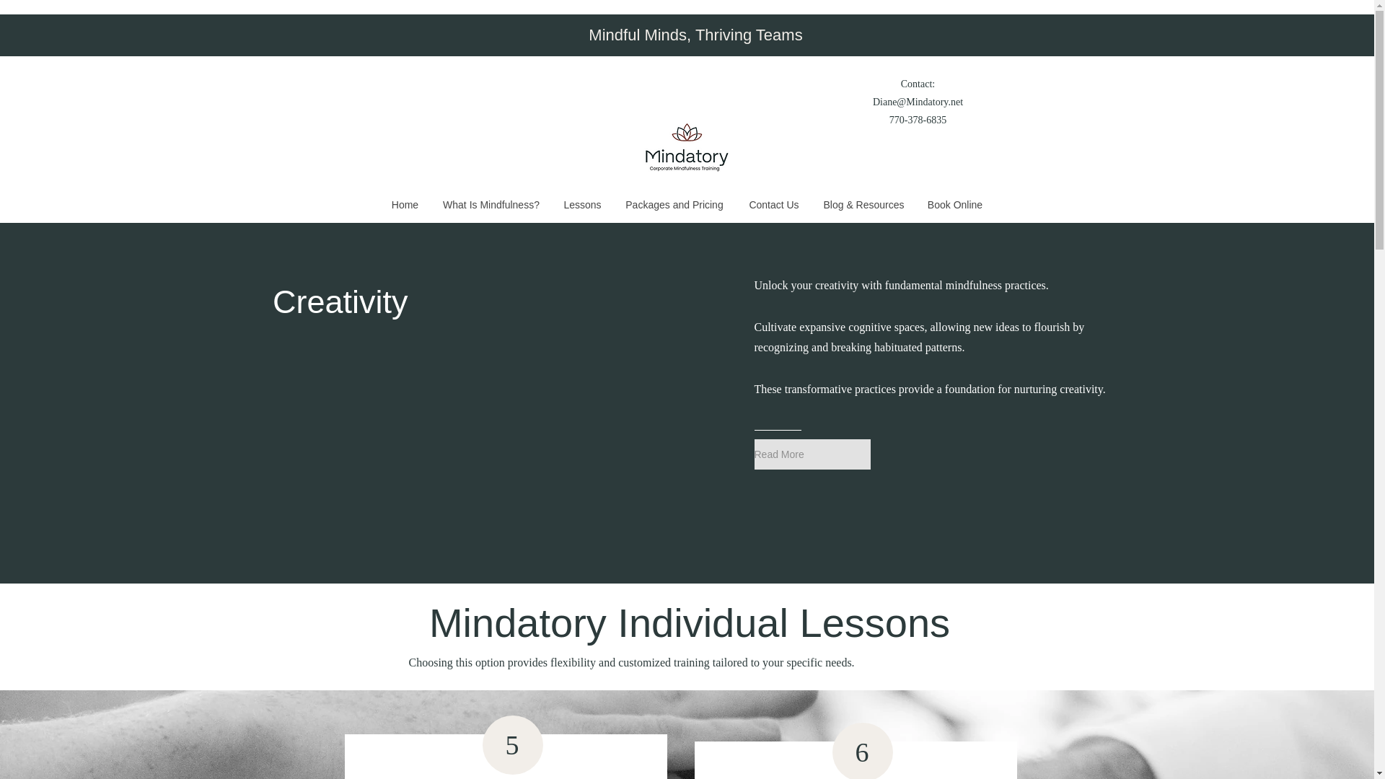 Image resolution: width=1385 pixels, height=779 pixels. Describe the element at coordinates (674, 204) in the screenshot. I see `Packages and Pricing` at that location.